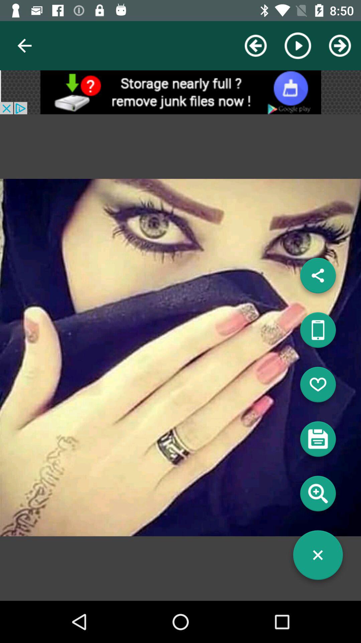  What do you see at coordinates (318, 333) in the screenshot?
I see `share button` at bounding box center [318, 333].